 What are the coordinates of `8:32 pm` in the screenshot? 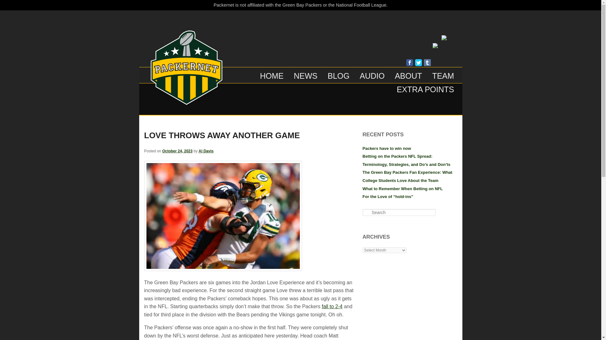 It's located at (177, 151).